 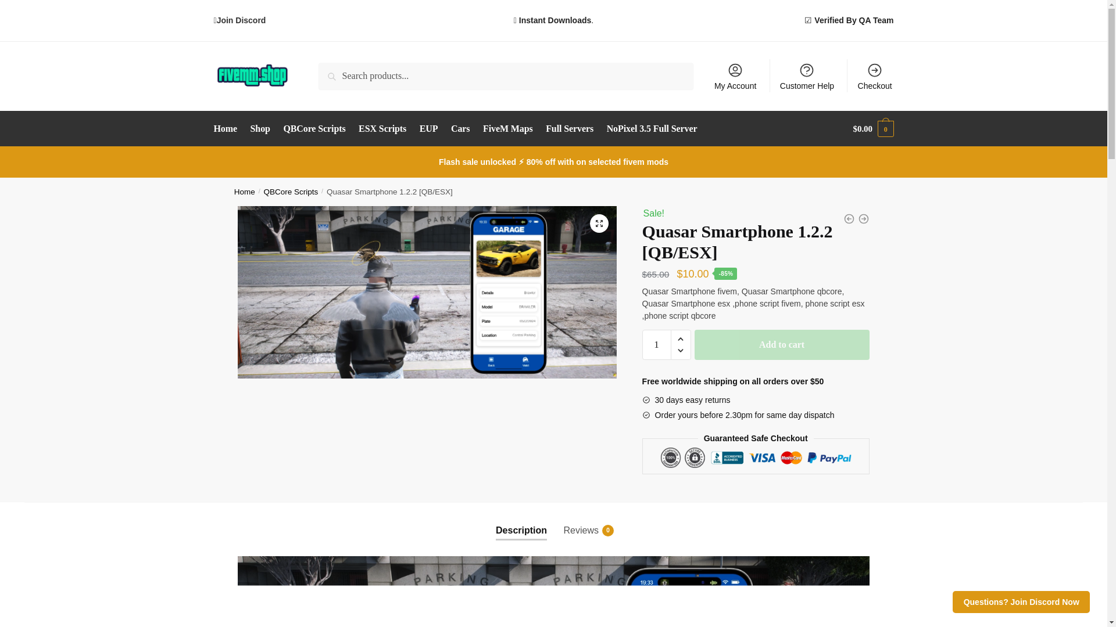 I want to click on Join Discord, so click(x=241, y=20).